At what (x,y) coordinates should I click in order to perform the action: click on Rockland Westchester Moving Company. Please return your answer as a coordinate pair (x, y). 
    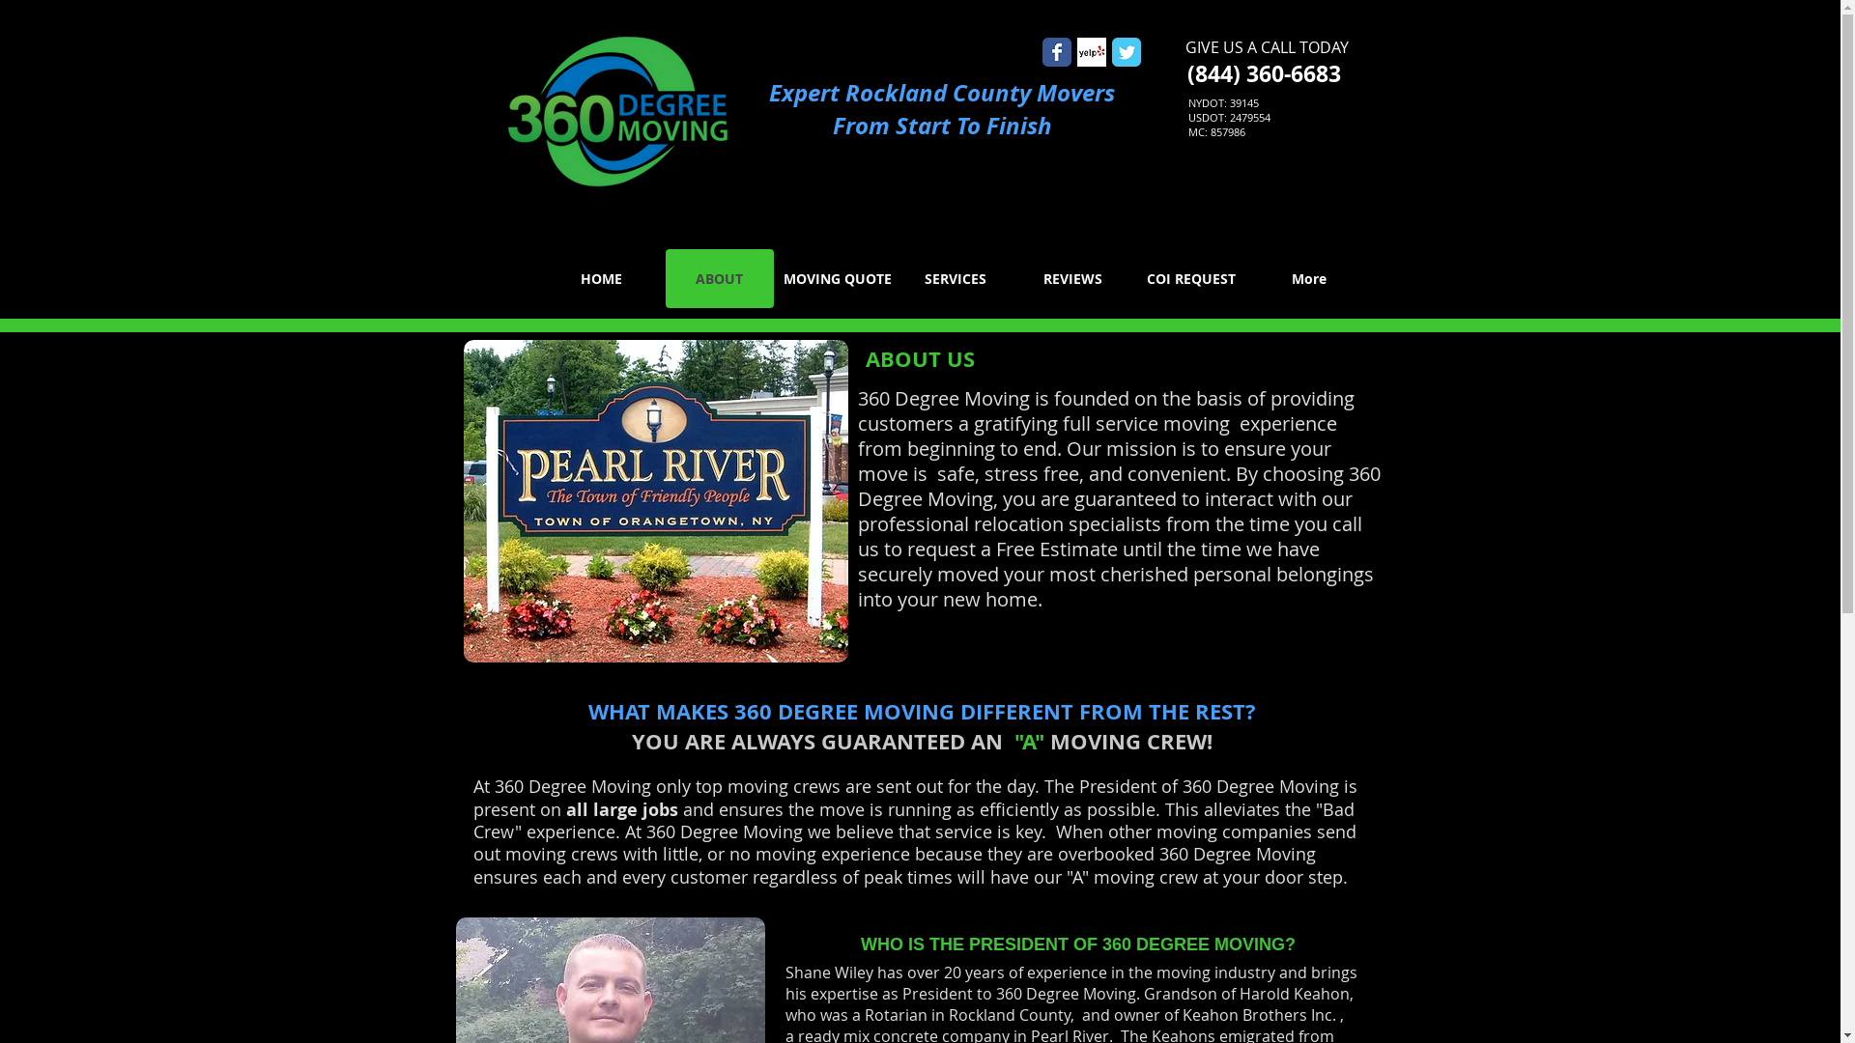
    Looking at the image, I should click on (614, 118).